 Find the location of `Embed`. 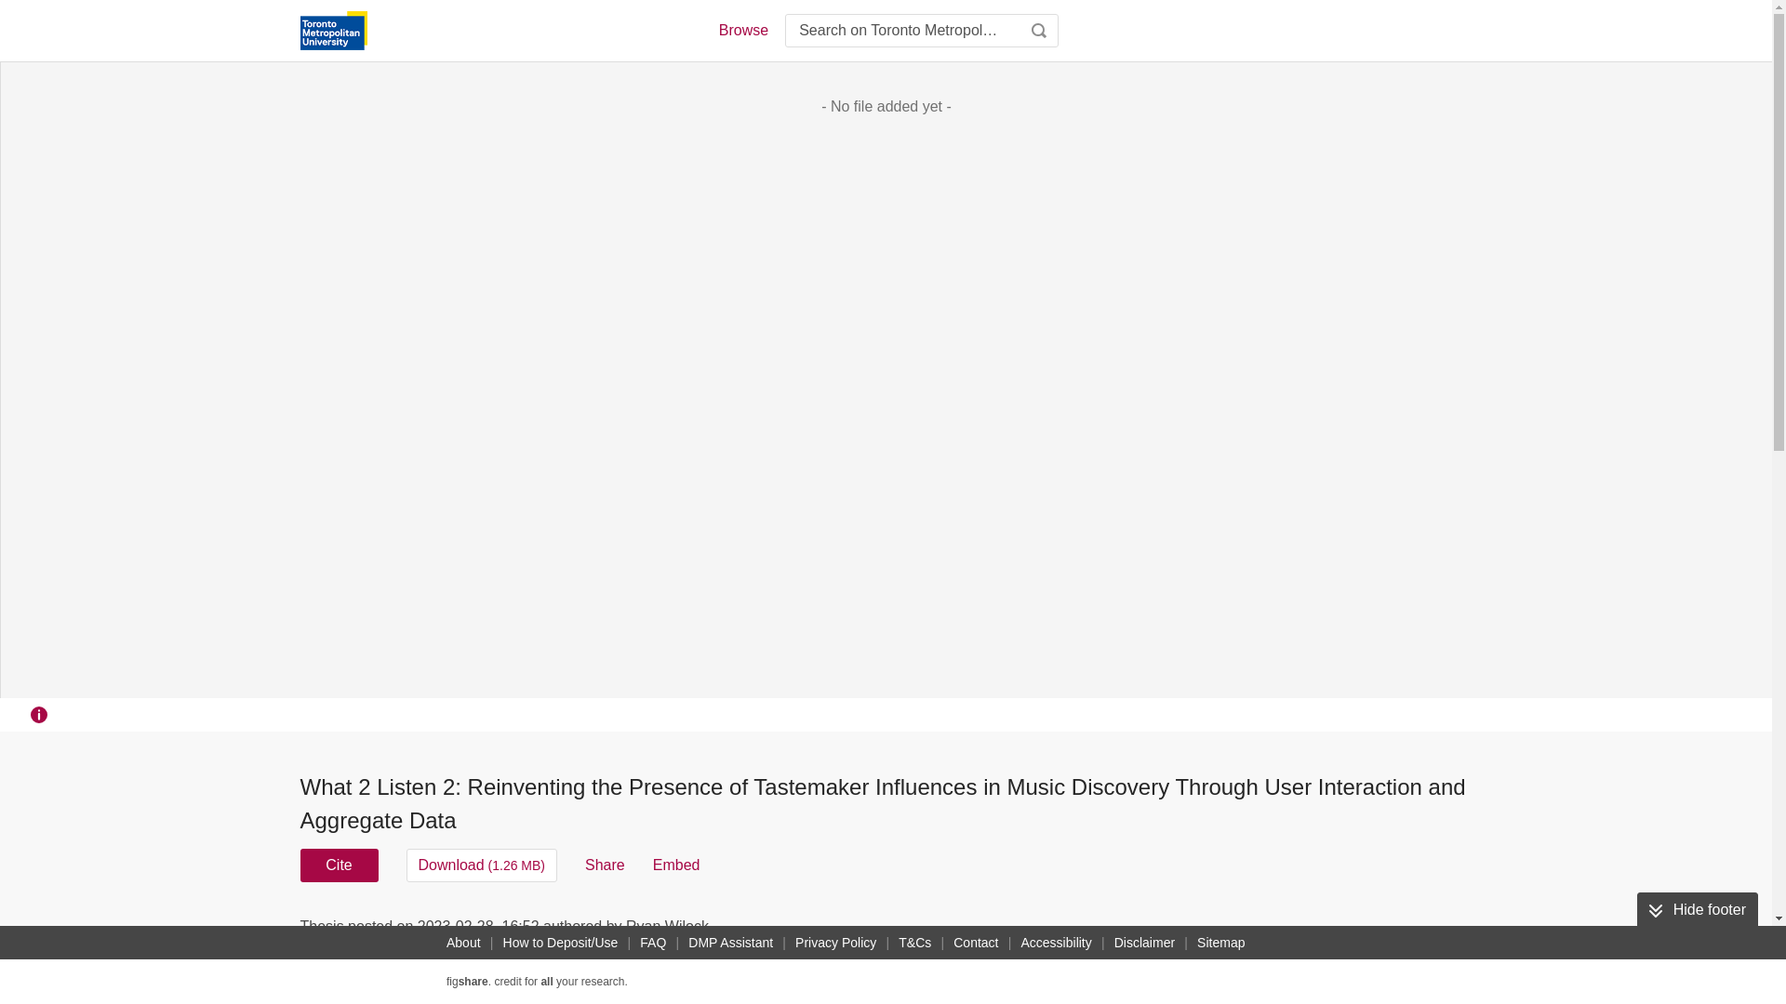

Embed is located at coordinates (676, 865).